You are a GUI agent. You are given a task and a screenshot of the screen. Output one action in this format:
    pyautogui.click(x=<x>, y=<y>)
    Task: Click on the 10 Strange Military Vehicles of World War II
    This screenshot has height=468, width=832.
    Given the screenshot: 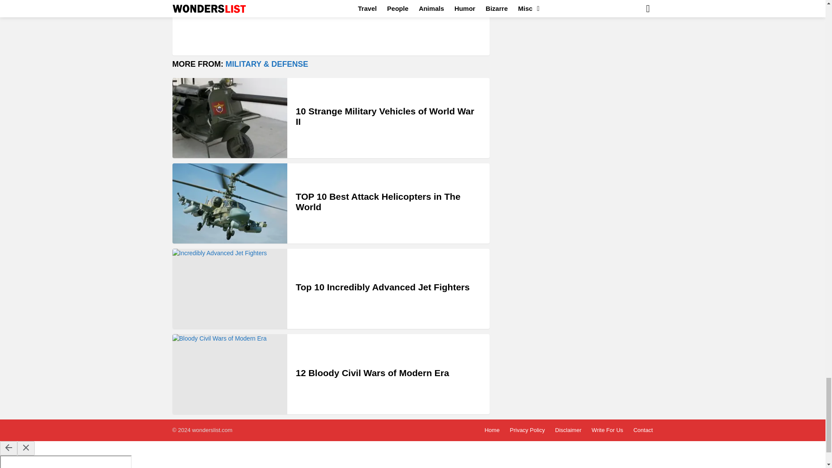 What is the action you would take?
    pyautogui.click(x=385, y=116)
    